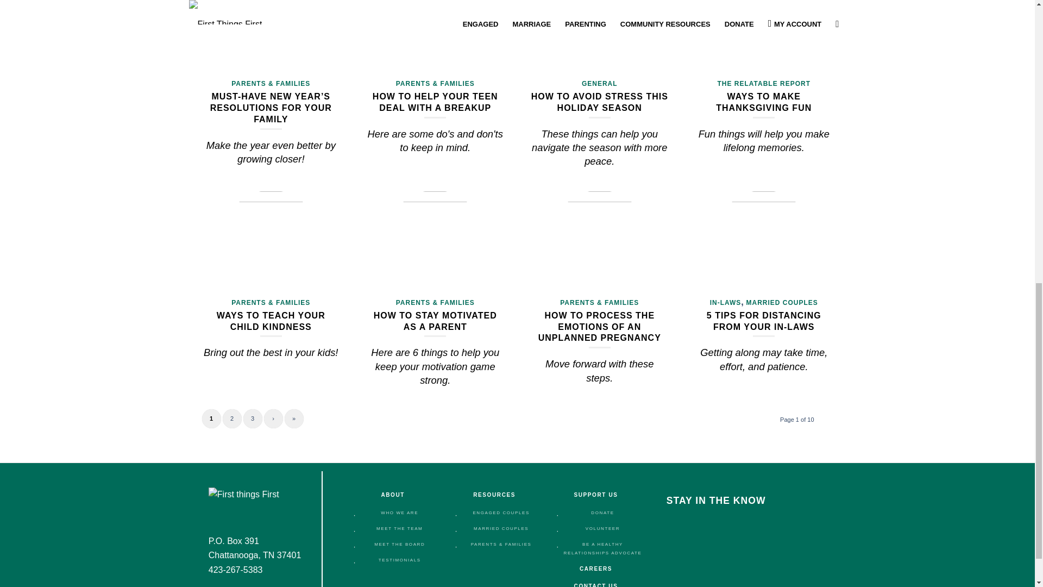 The image size is (1043, 587). What do you see at coordinates (271, 321) in the screenshot?
I see `Permanent Link: Ways to Teach Your Child Kindness` at bounding box center [271, 321].